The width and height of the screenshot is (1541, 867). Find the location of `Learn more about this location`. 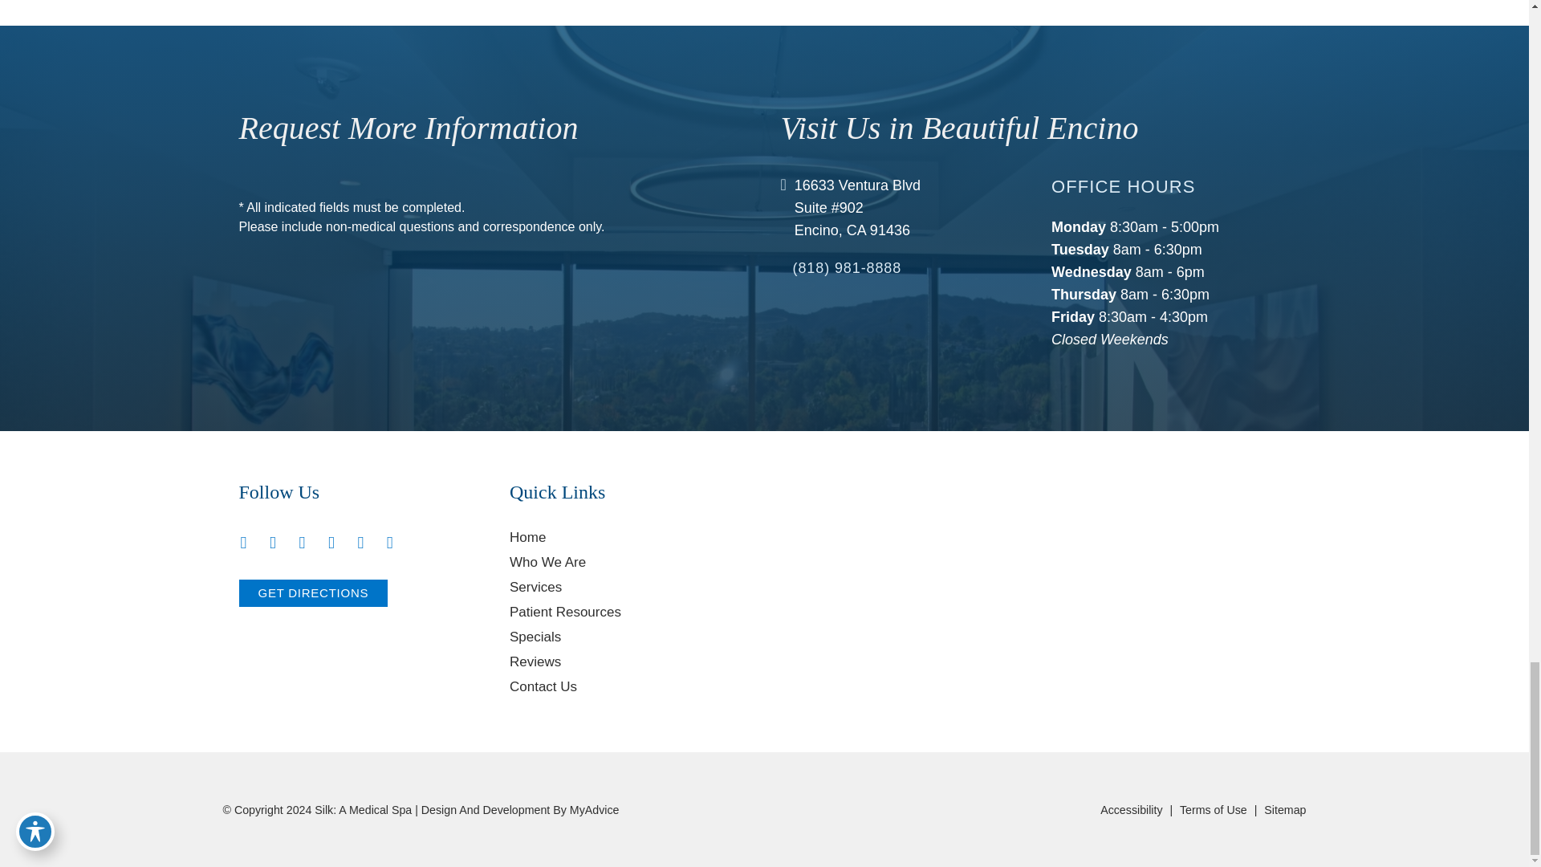

Learn more about this location is located at coordinates (857, 208).